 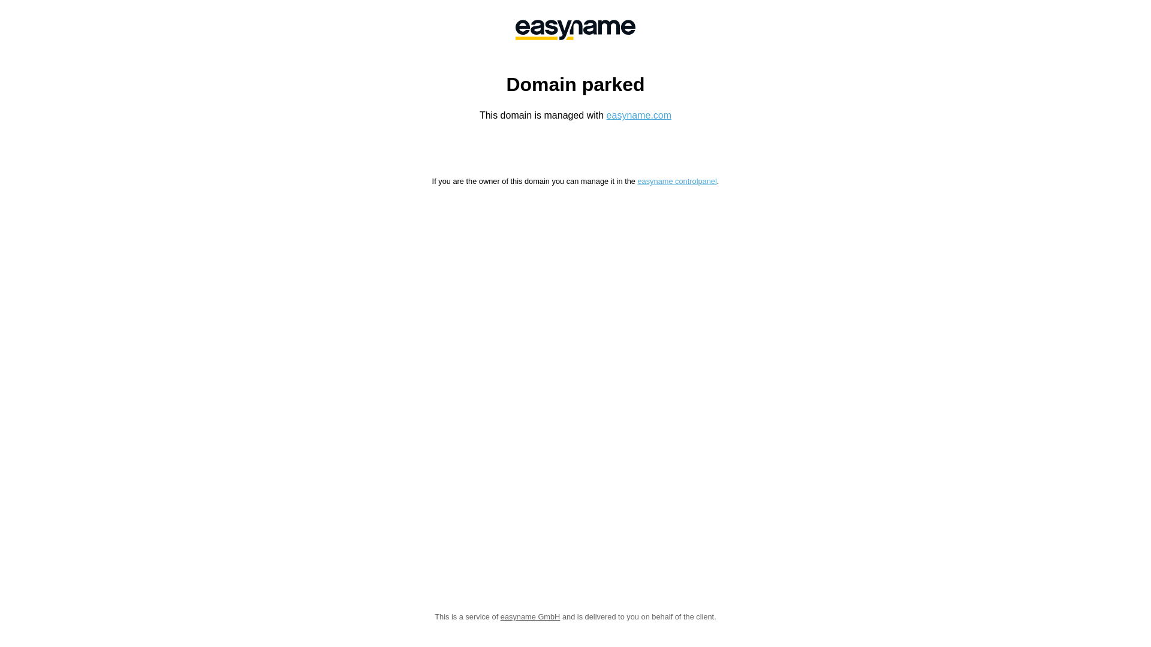 What do you see at coordinates (575, 30) in the screenshot?
I see `easyname GmbH` at bounding box center [575, 30].